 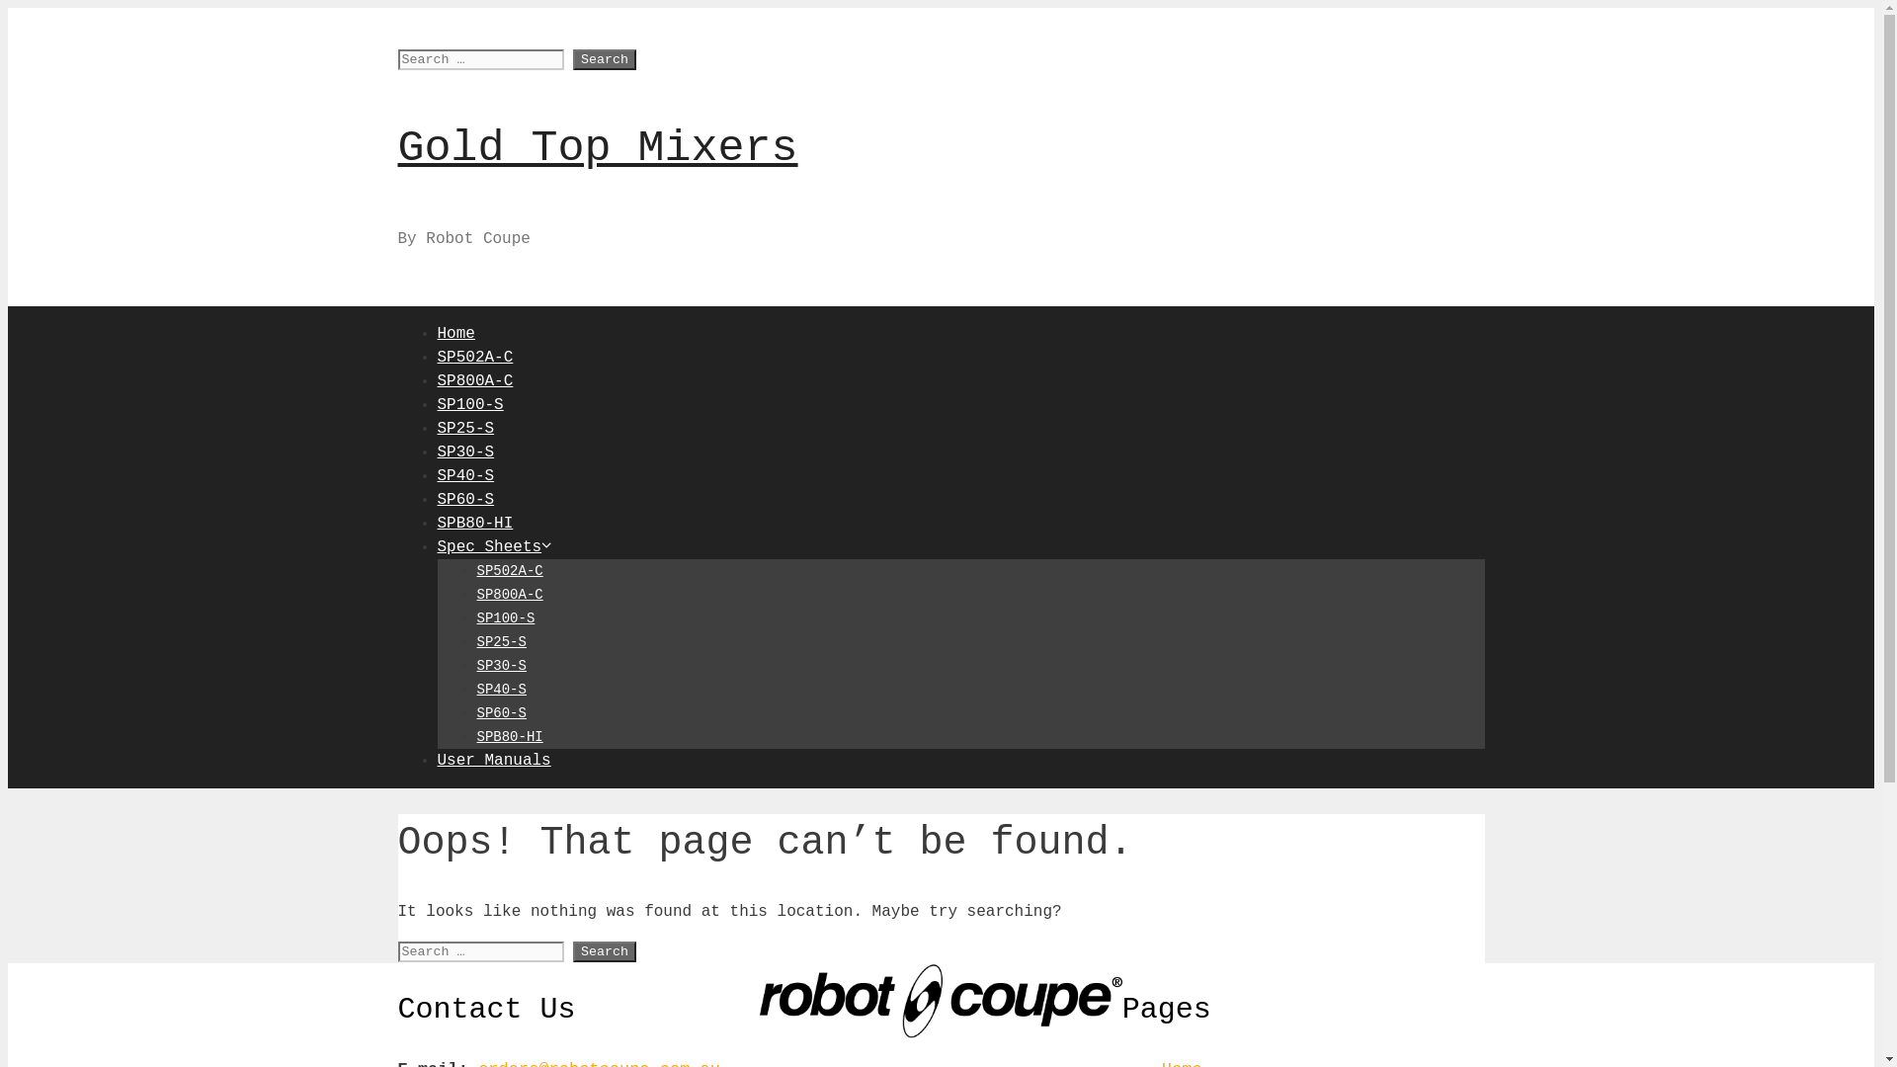 What do you see at coordinates (495, 546) in the screenshot?
I see `Spec Sheets` at bounding box center [495, 546].